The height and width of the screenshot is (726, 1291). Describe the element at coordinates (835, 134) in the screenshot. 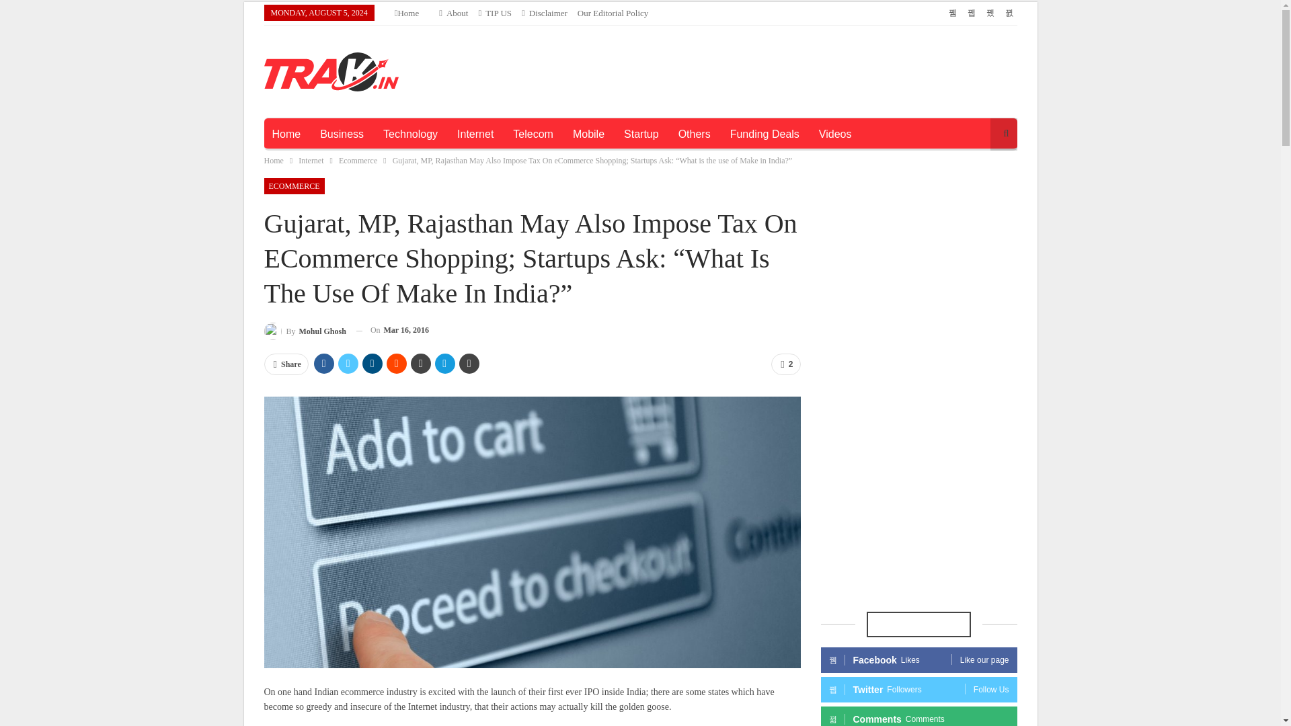

I see `Videos` at that location.